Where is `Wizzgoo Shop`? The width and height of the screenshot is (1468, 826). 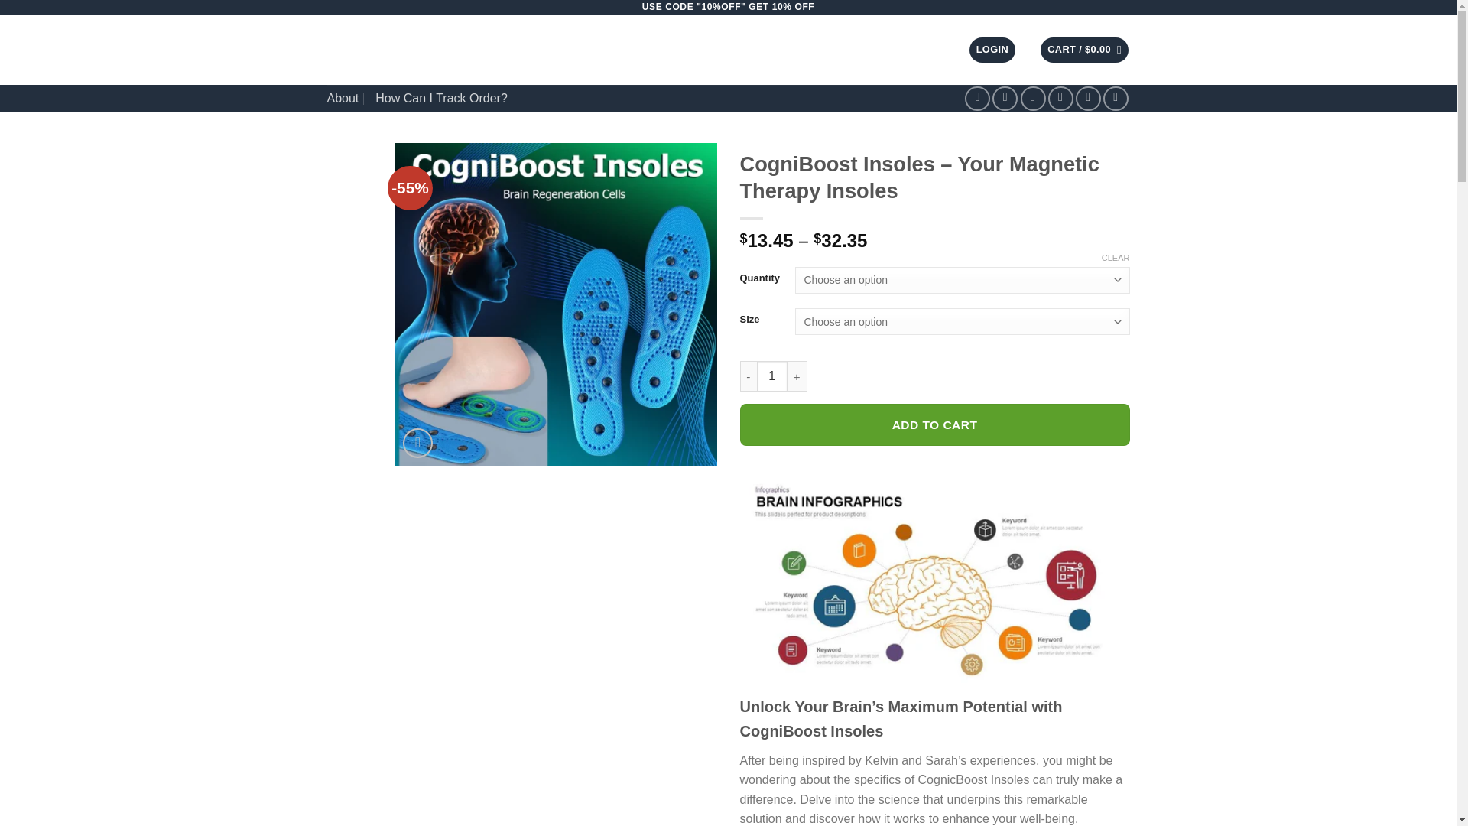 Wizzgoo Shop is located at coordinates (462, 50).